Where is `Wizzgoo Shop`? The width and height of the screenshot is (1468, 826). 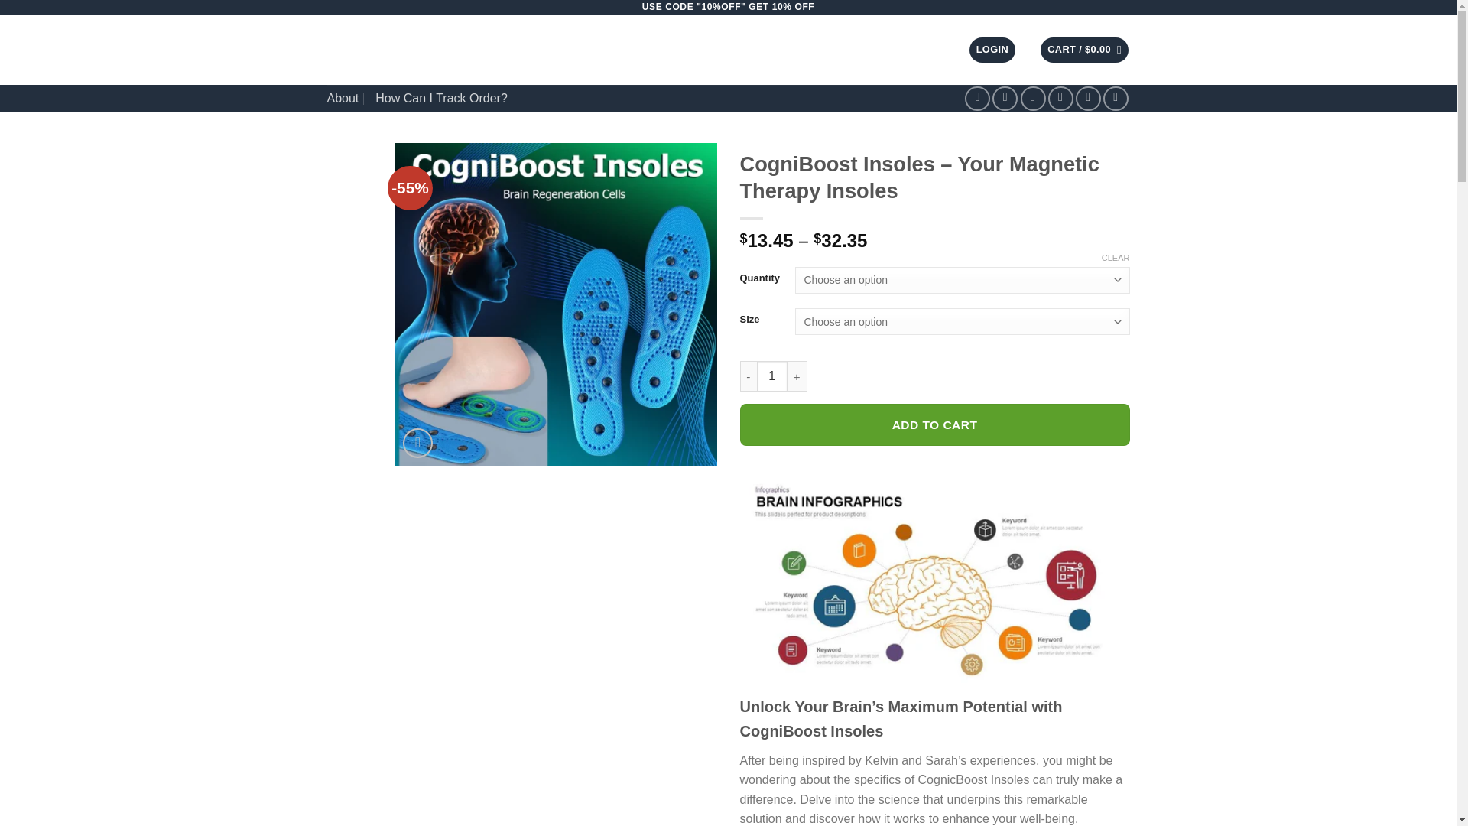 Wizzgoo Shop is located at coordinates (462, 50).